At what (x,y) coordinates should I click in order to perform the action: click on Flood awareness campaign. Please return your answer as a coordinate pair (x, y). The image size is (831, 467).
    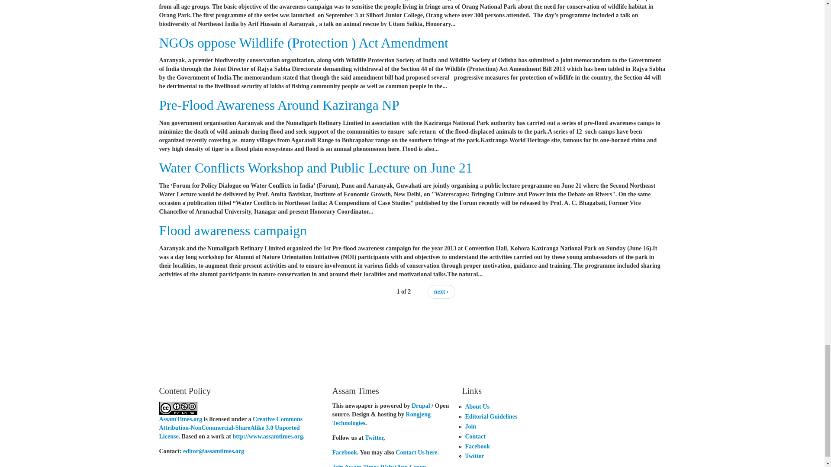
    Looking at the image, I should click on (233, 230).